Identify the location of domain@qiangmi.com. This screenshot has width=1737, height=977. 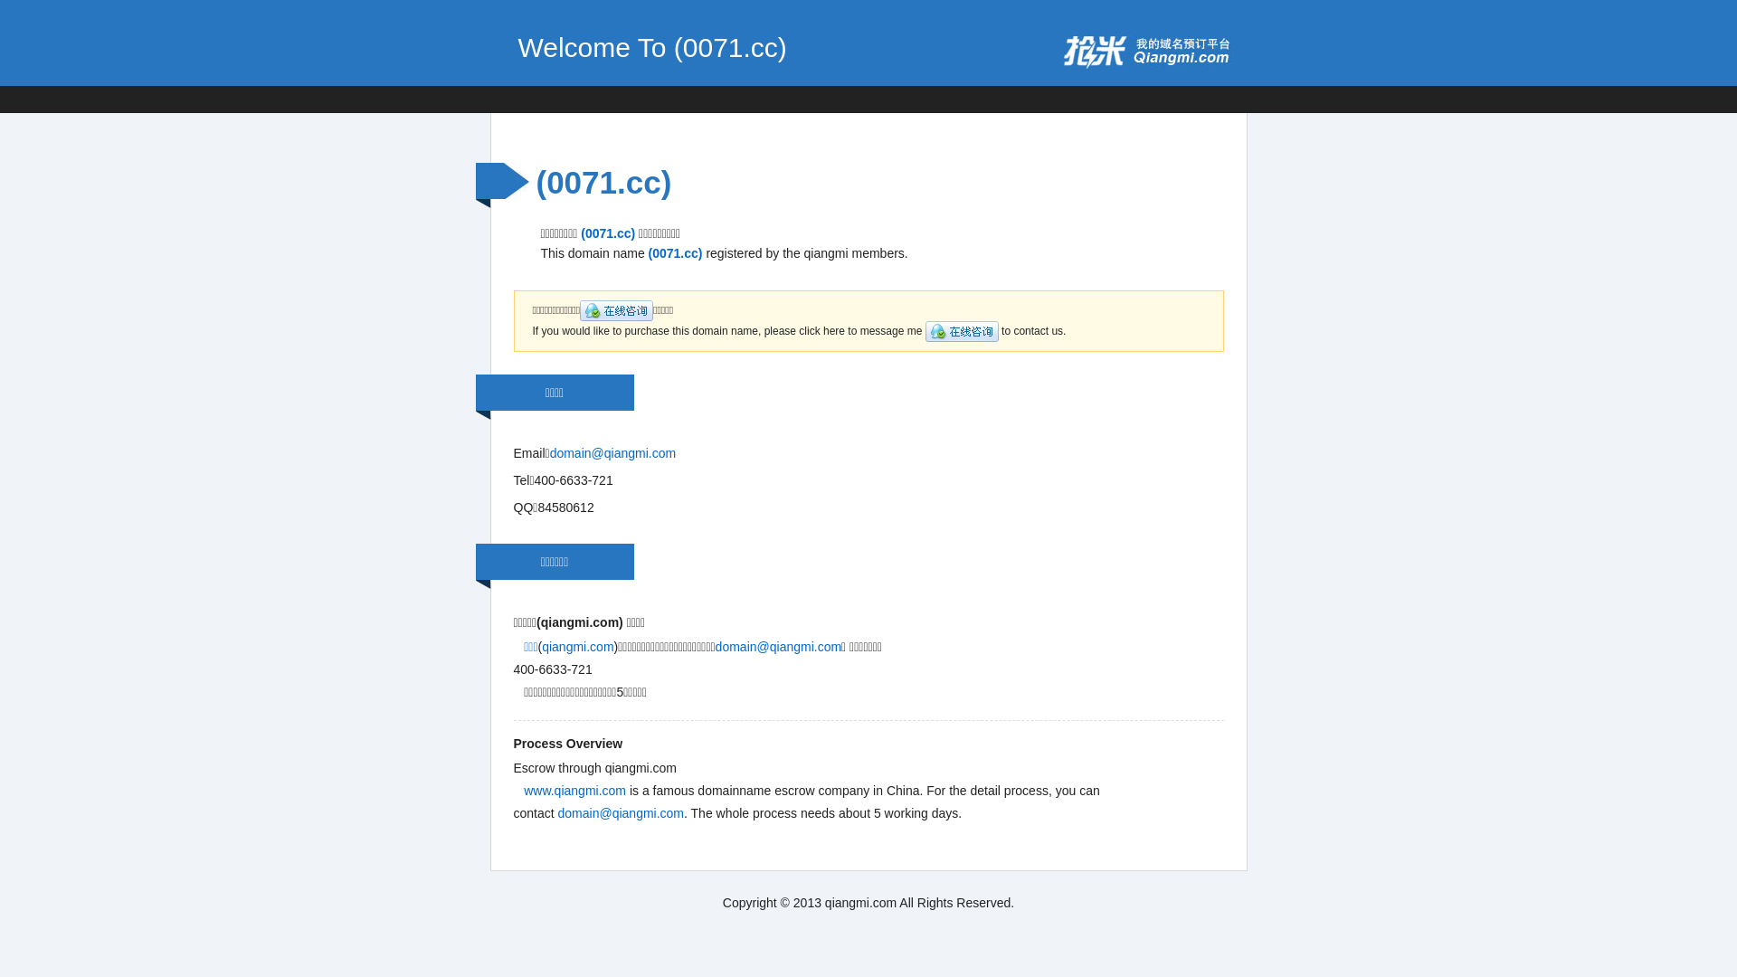
(622, 813).